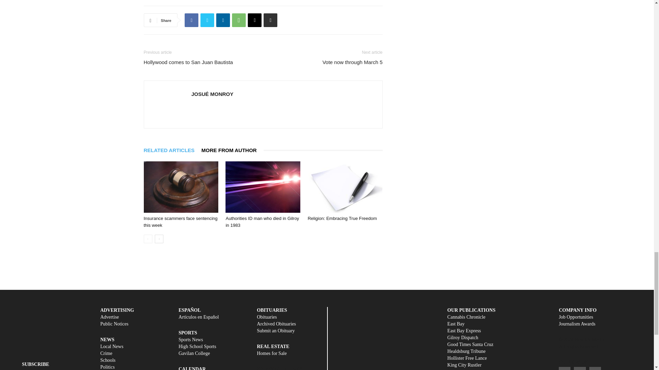 Image resolution: width=659 pixels, height=370 pixels. Describe the element at coordinates (255, 20) in the screenshot. I see `Email` at that location.